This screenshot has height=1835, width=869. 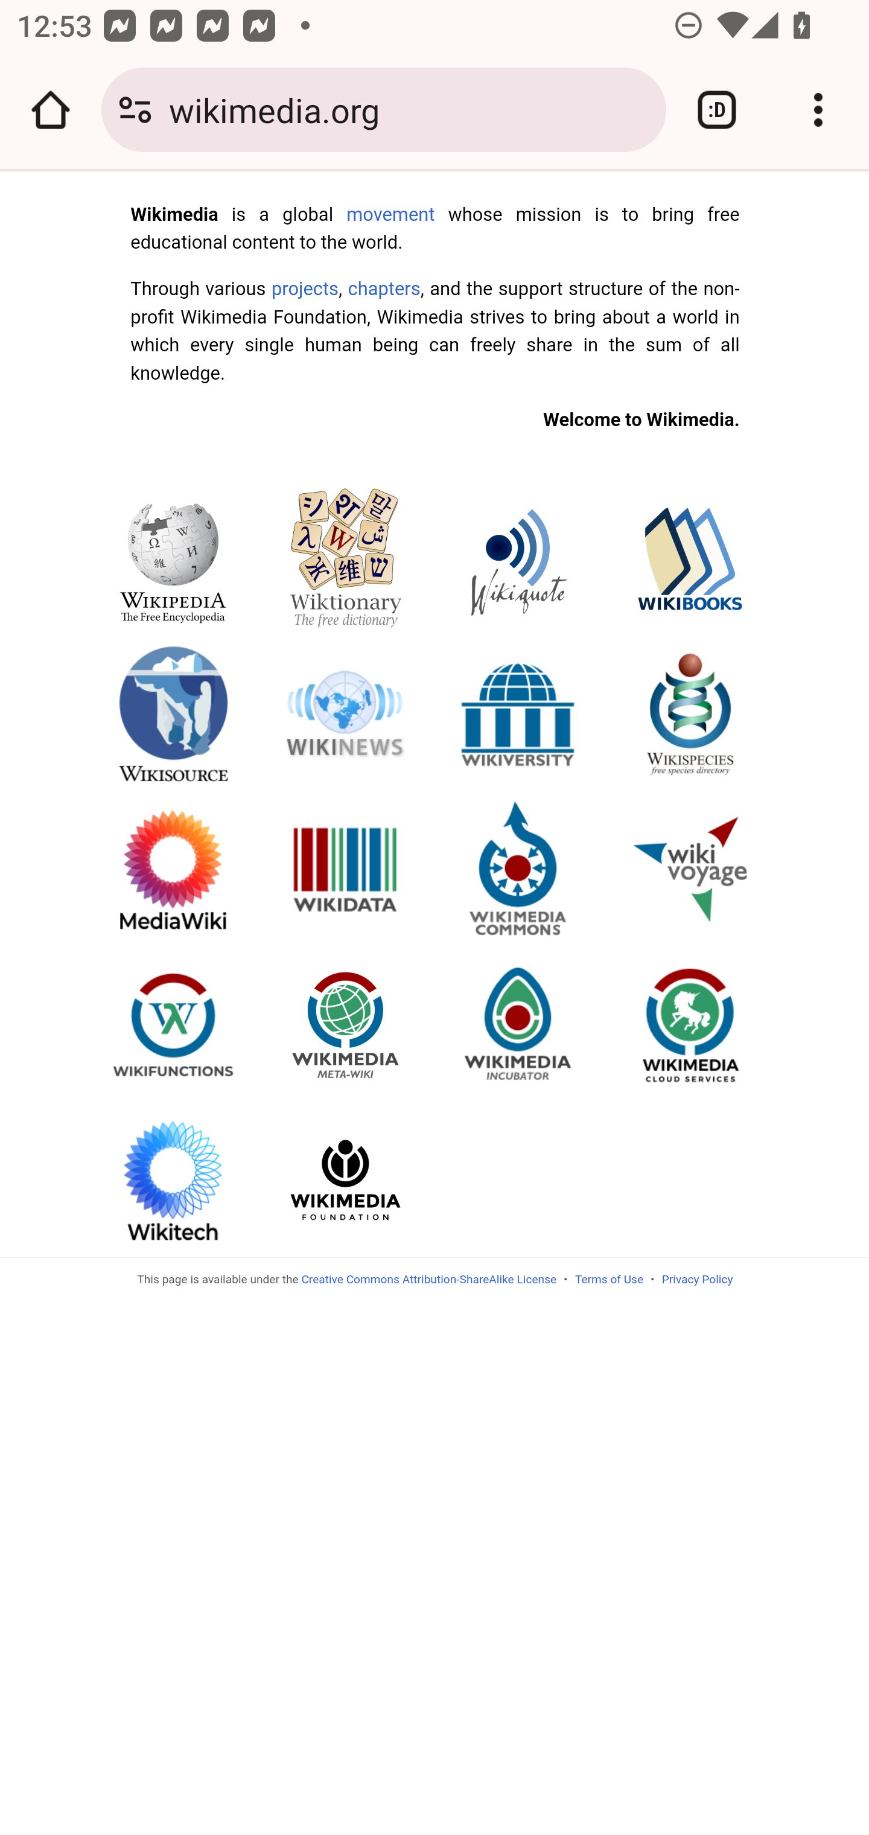 What do you see at coordinates (135, 110) in the screenshot?
I see `Connection is secure` at bounding box center [135, 110].